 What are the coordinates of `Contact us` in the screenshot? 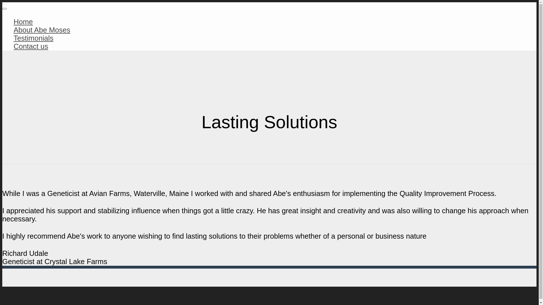 It's located at (31, 46).